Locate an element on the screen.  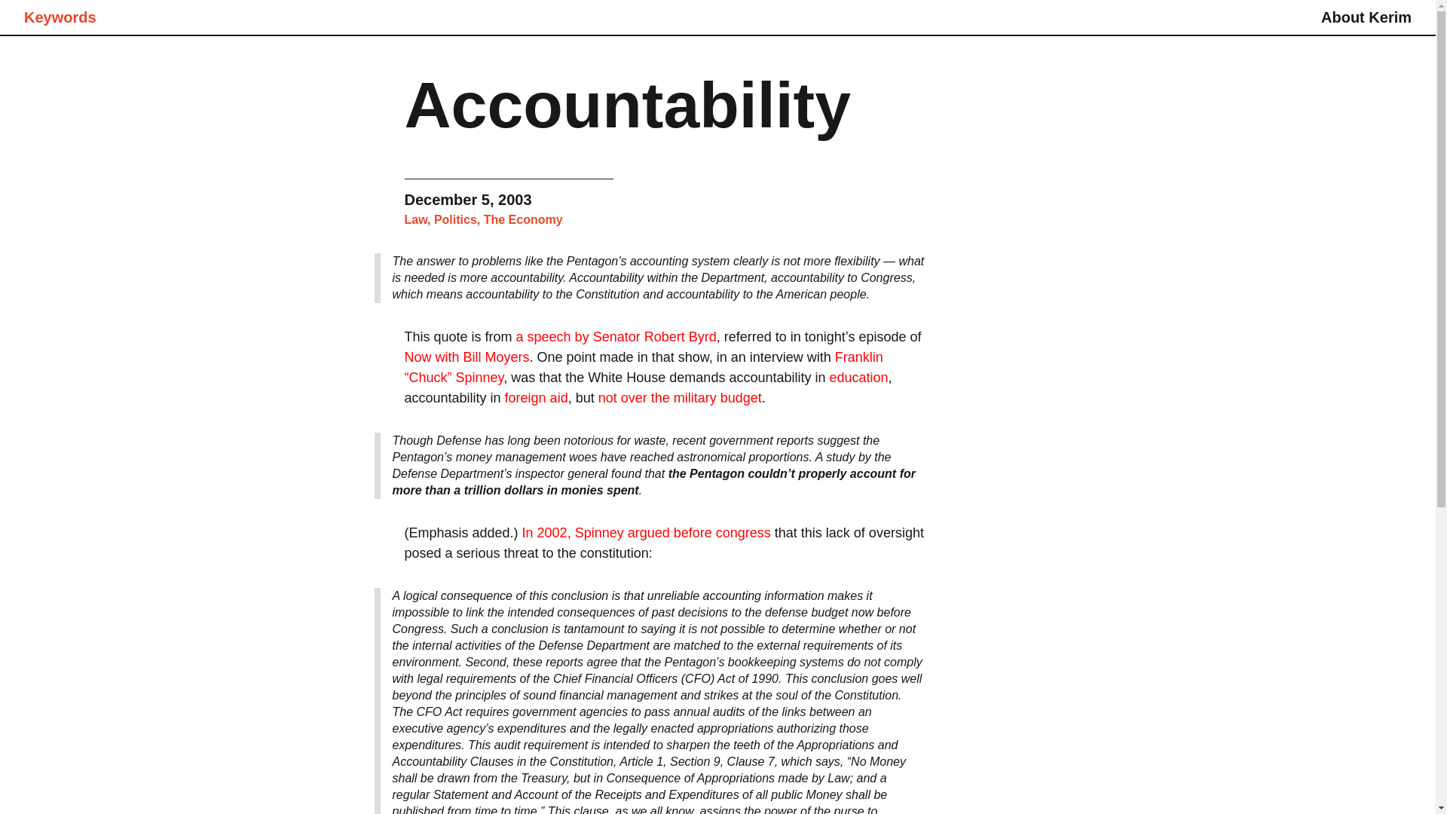
education is located at coordinates (858, 377).